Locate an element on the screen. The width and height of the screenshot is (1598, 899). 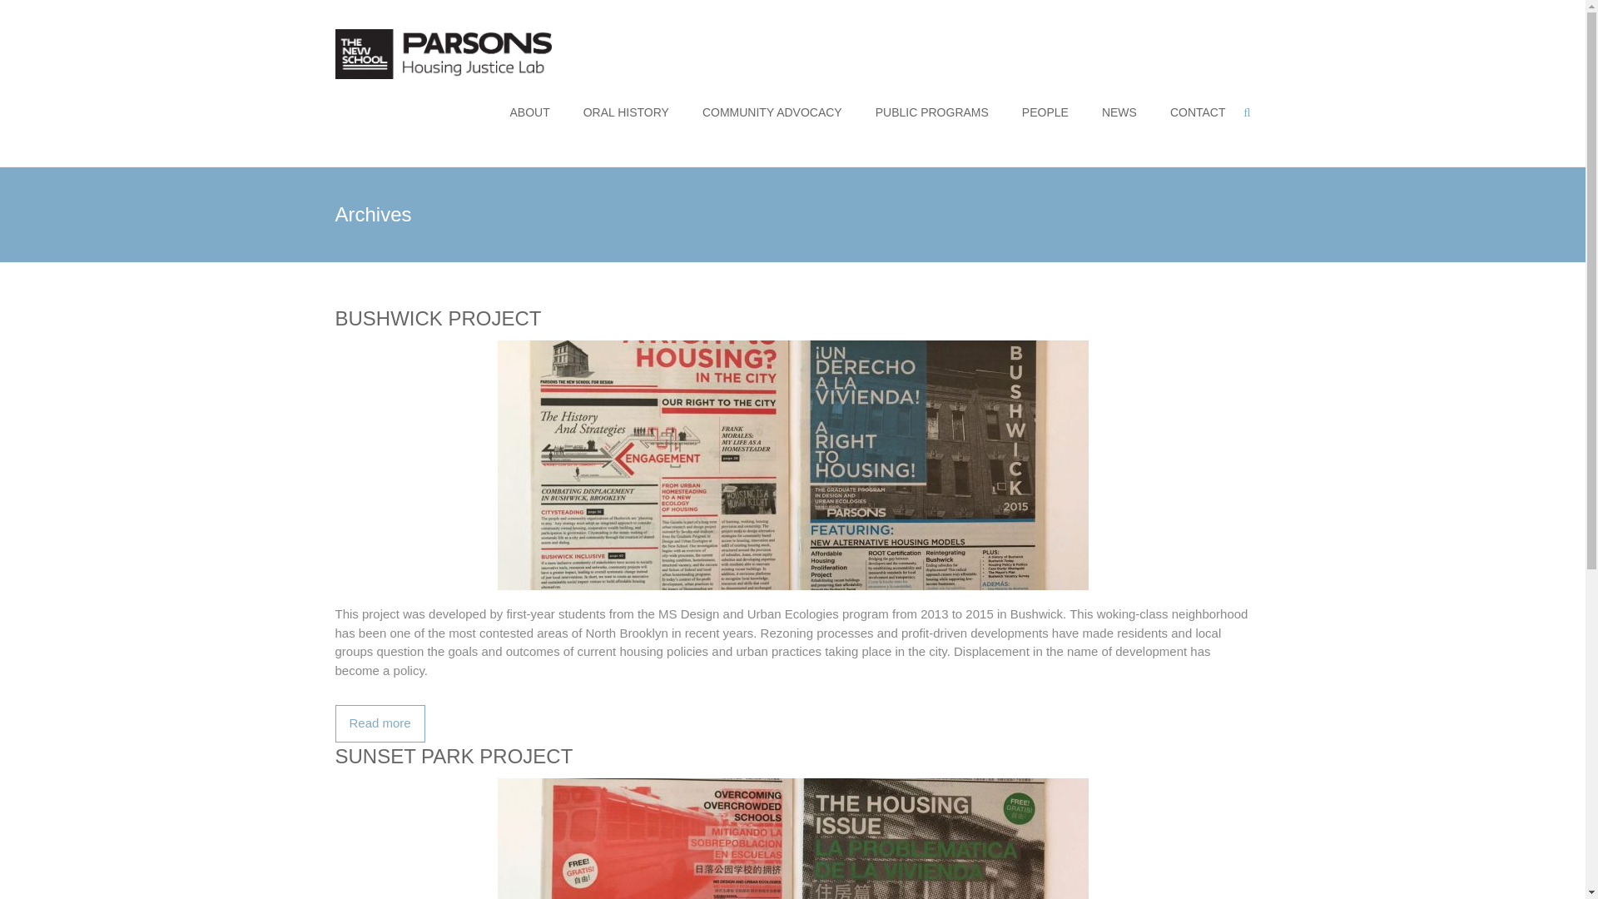
SUNSET PARK PROJECT is located at coordinates (792, 756).